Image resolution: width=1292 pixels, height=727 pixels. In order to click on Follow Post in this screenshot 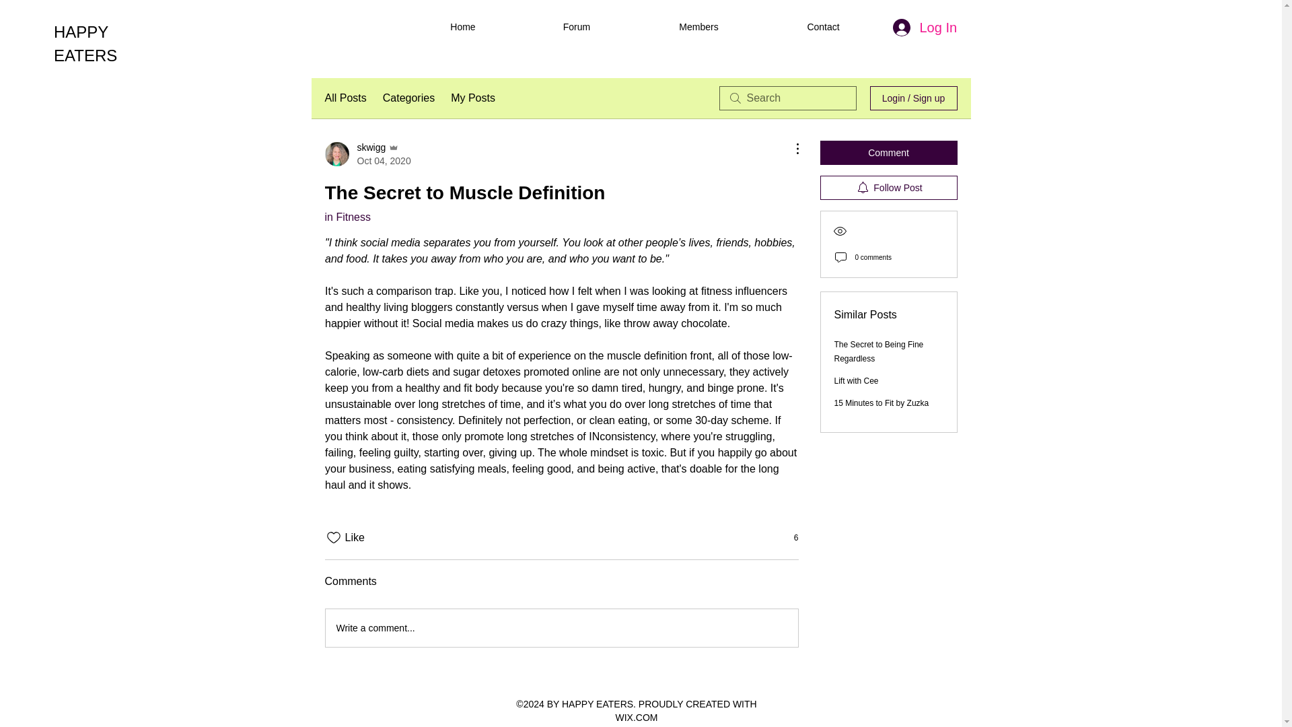, I will do `click(888, 188)`.